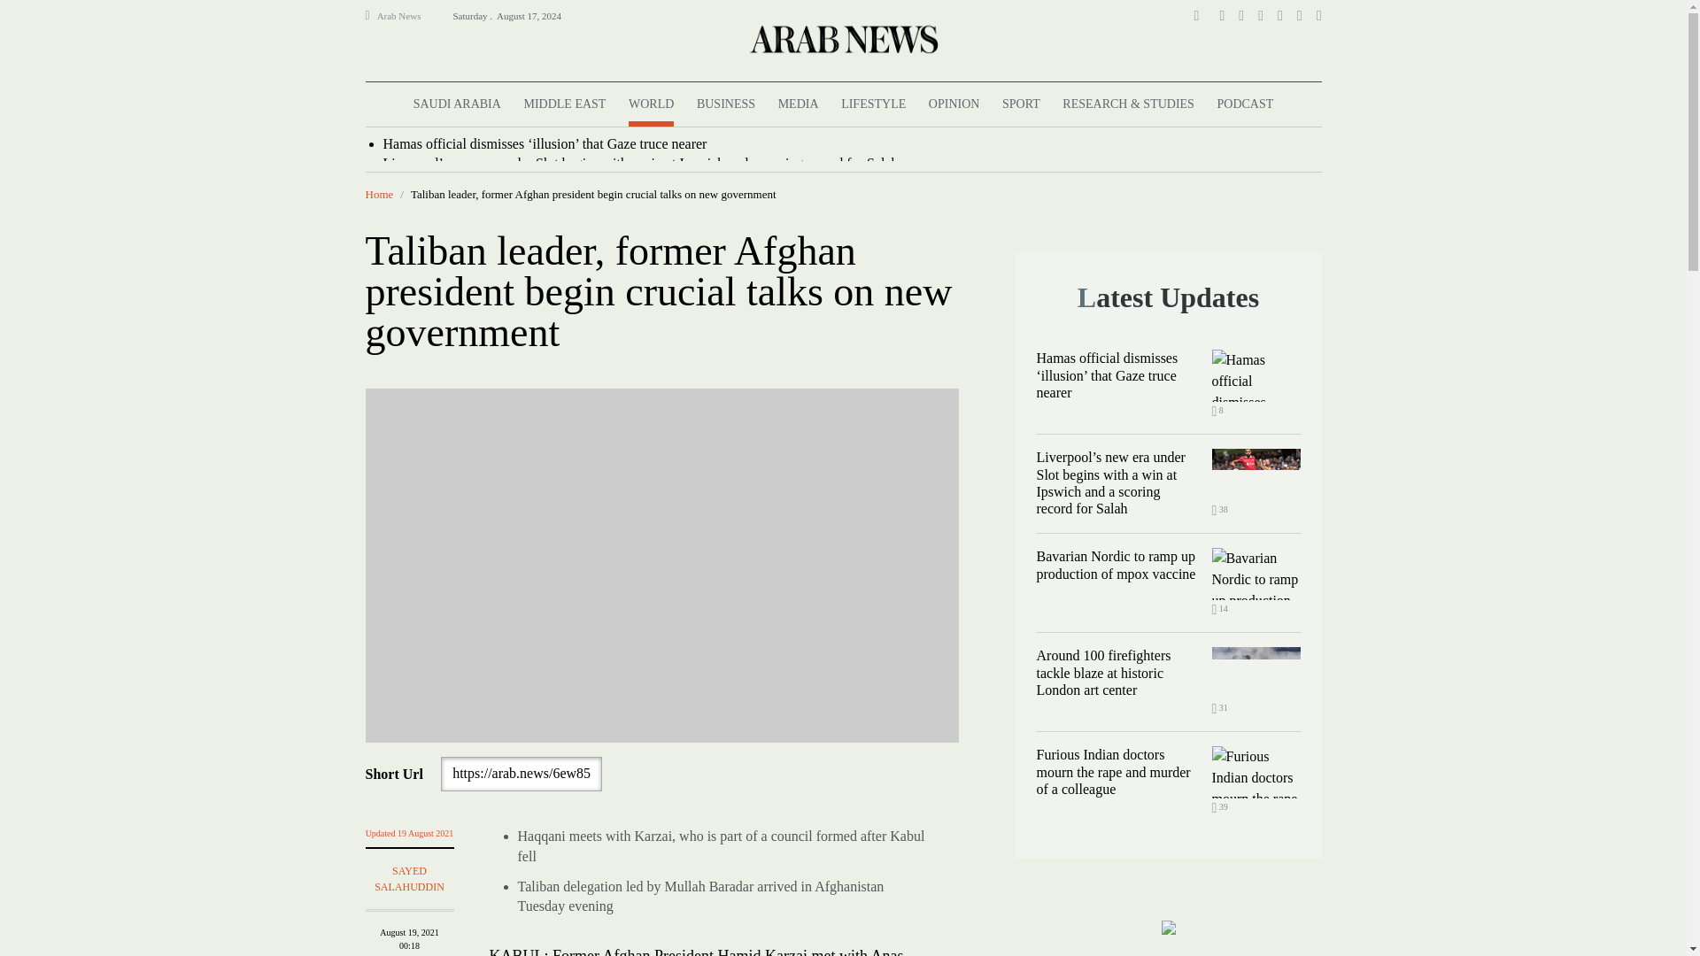  I want to click on Arabnews, so click(842, 38).